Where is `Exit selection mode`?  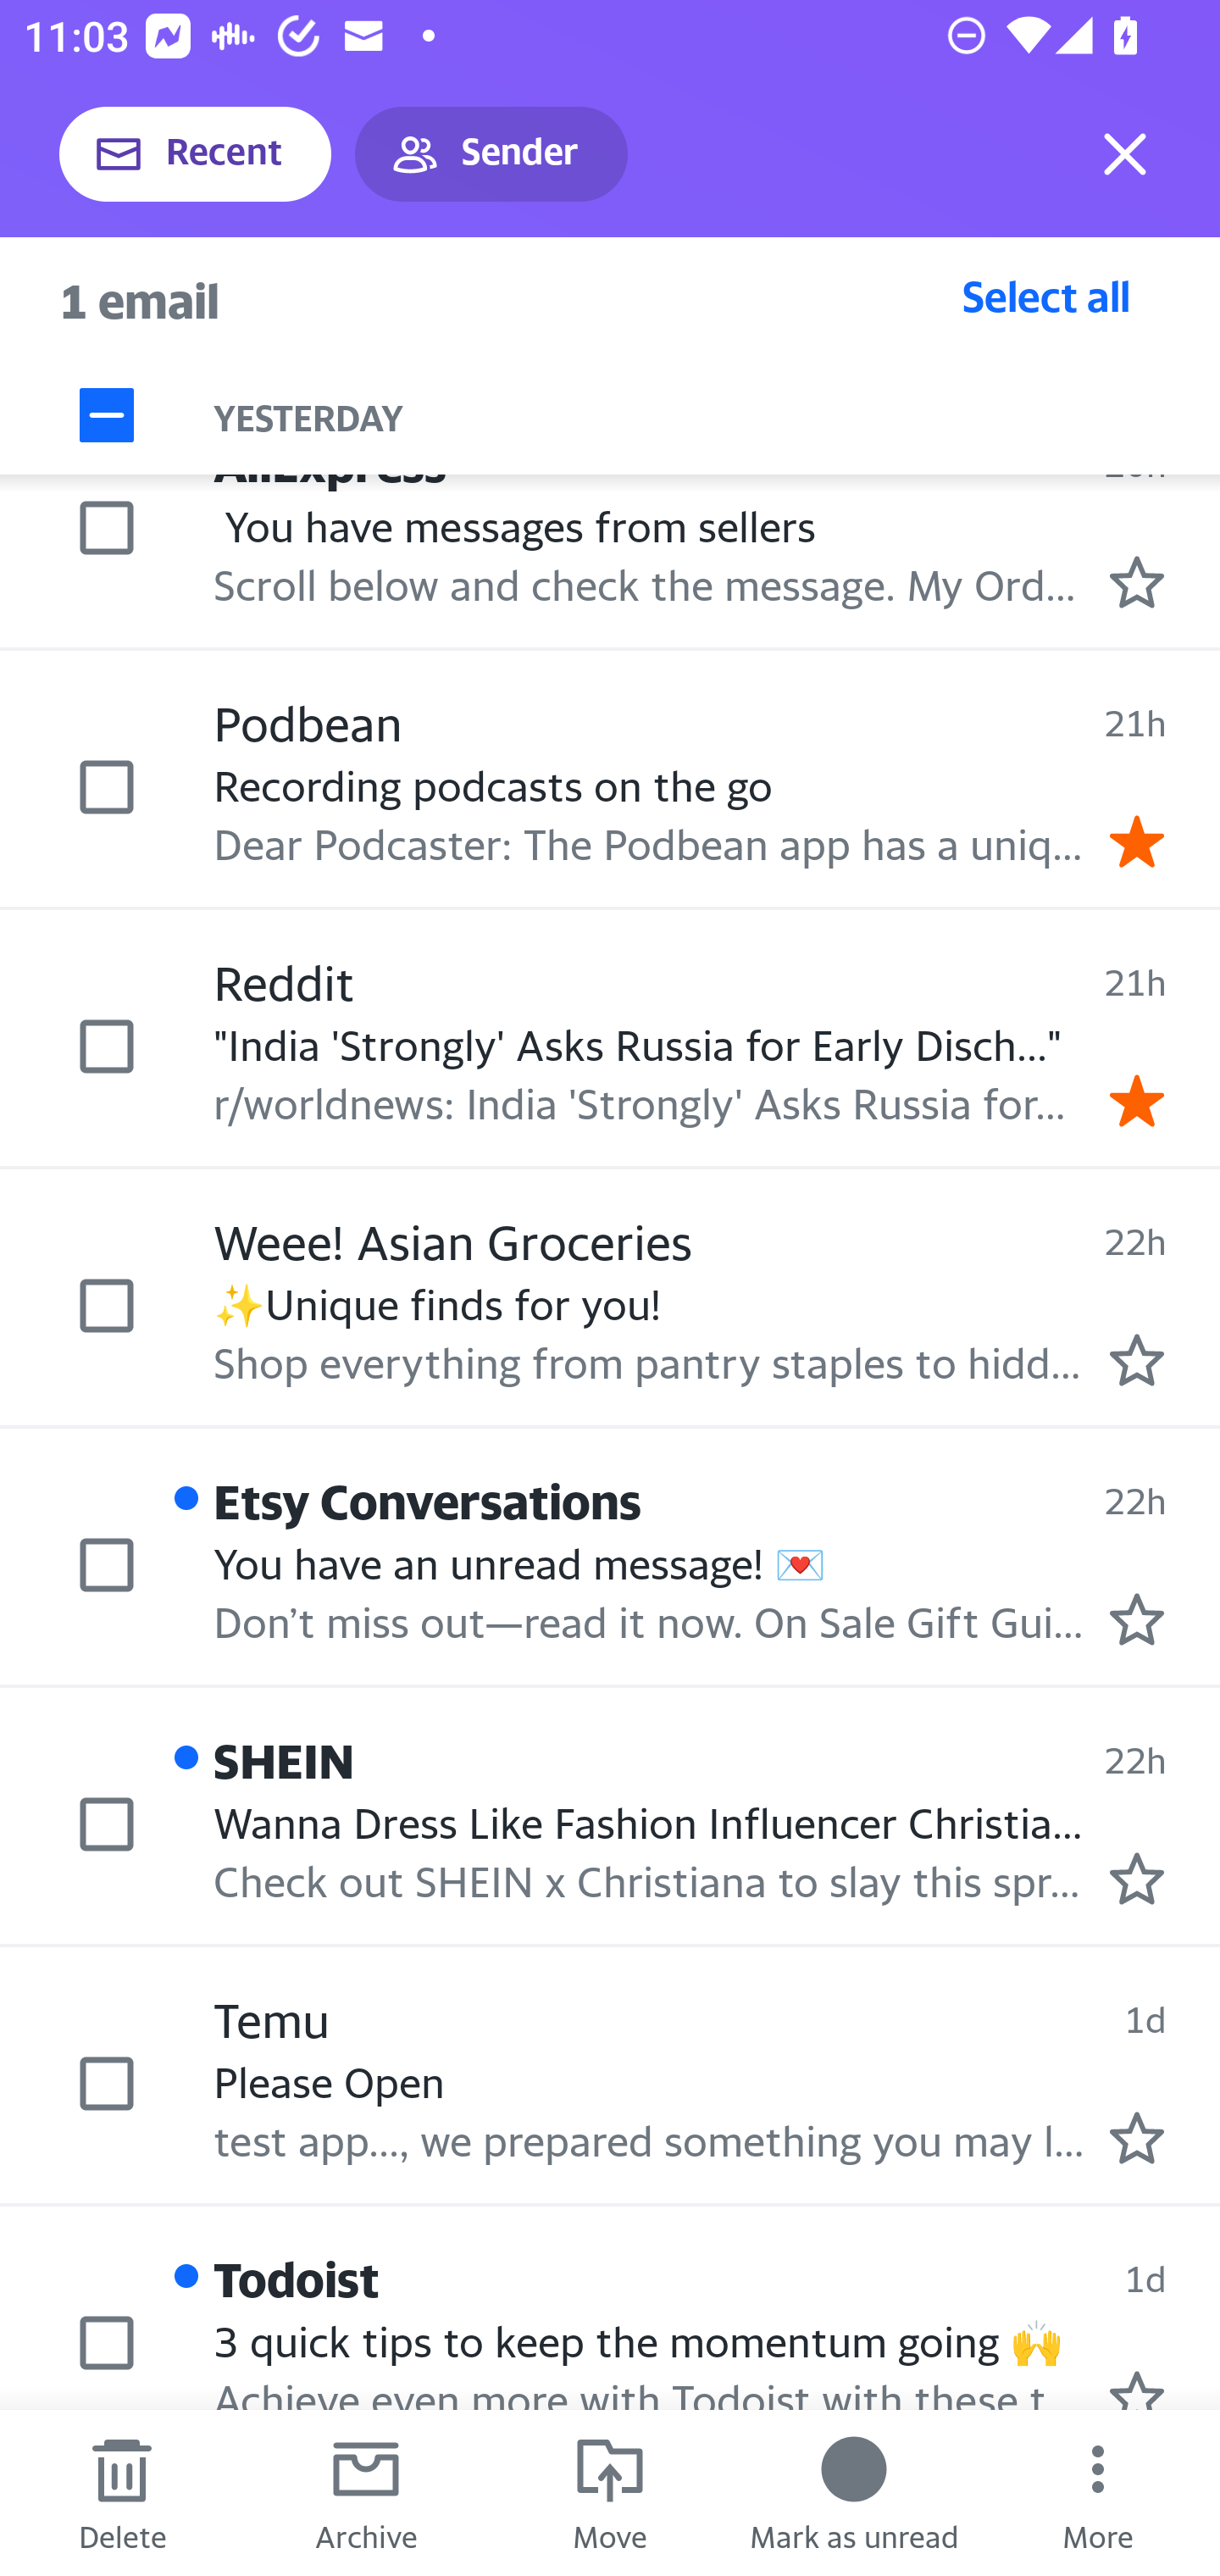 Exit selection mode is located at coordinates (1125, 154).